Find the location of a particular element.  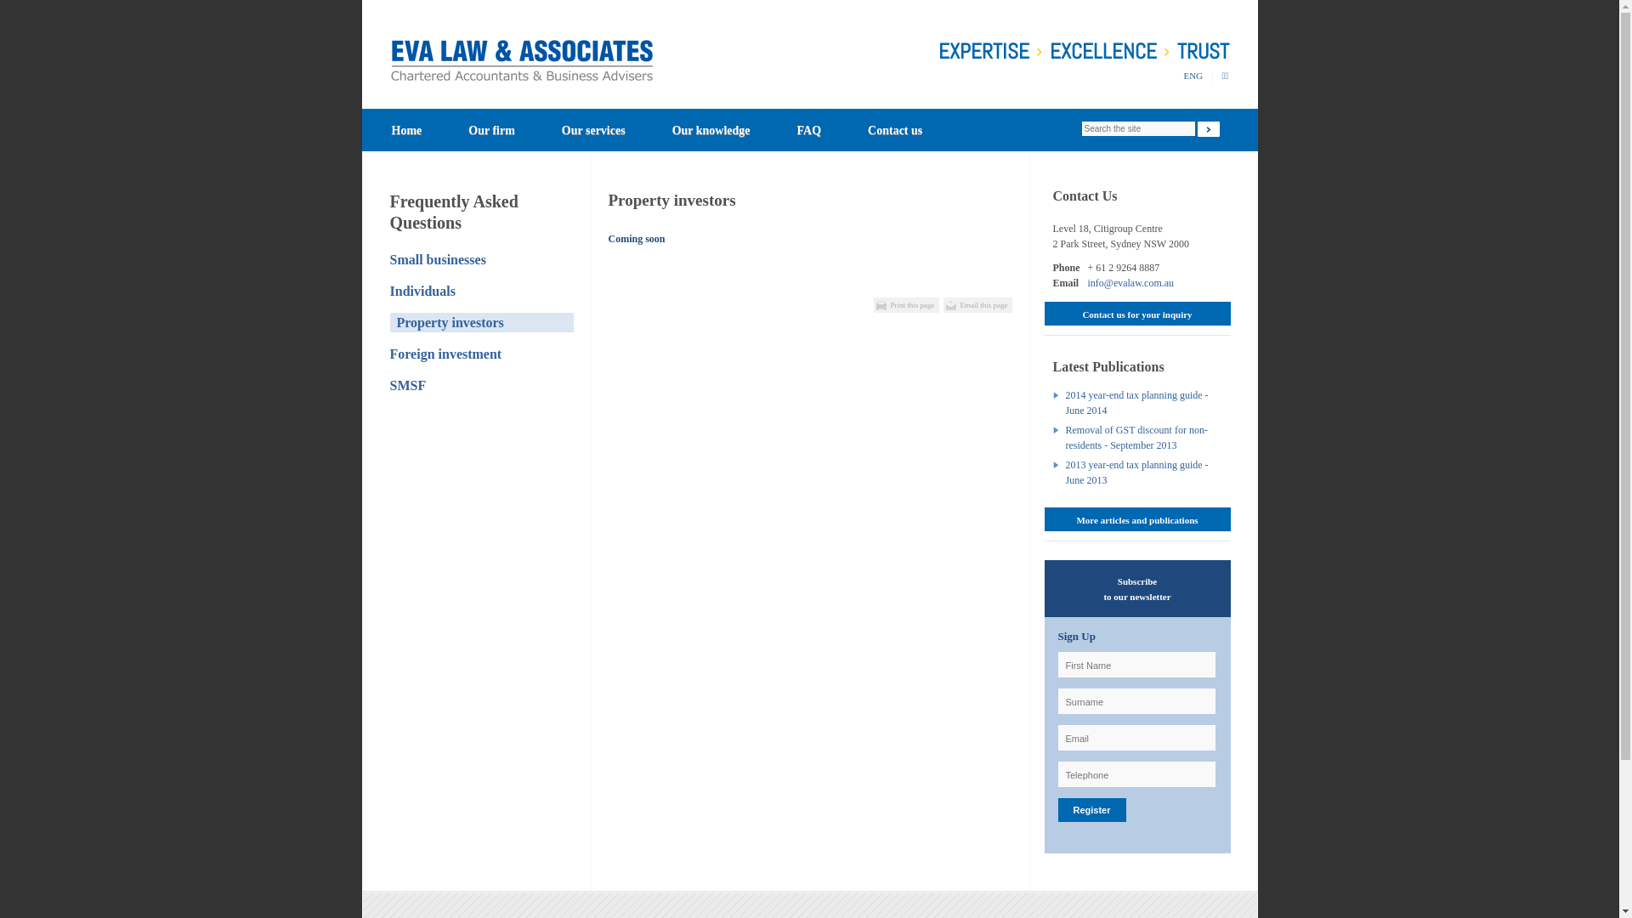

Contact us for your inquiry is located at coordinates (1137, 314).